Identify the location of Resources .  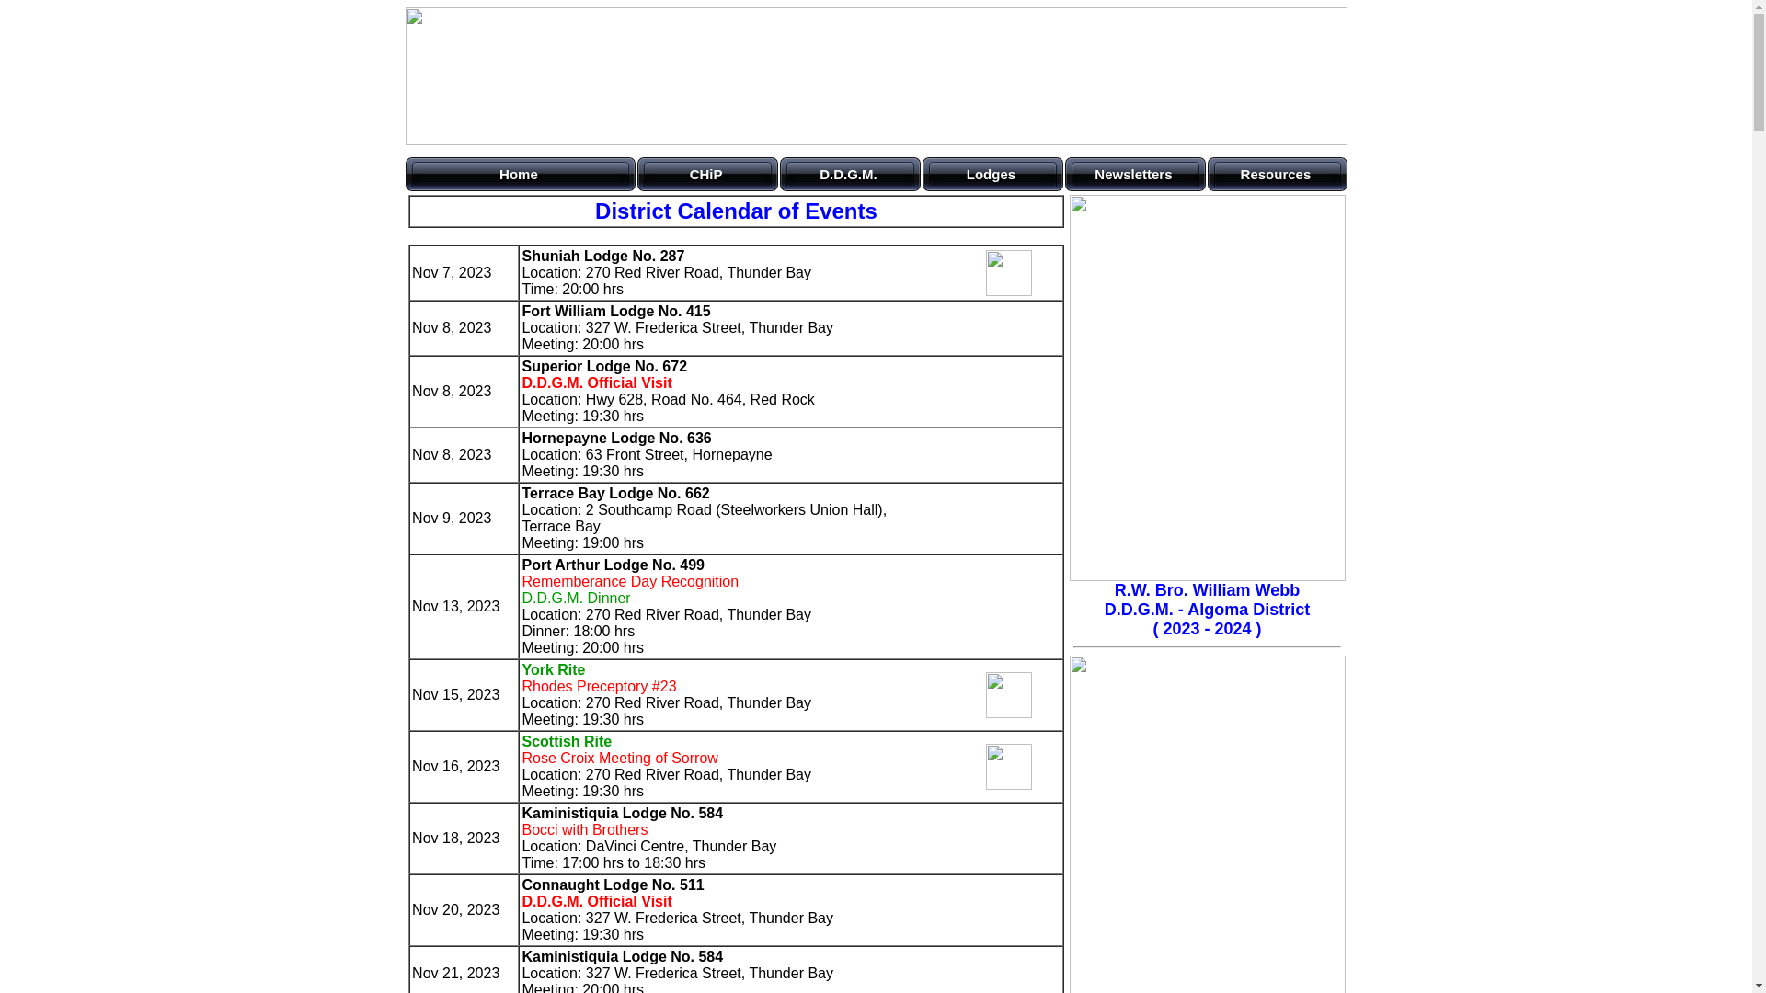
(1278, 175).